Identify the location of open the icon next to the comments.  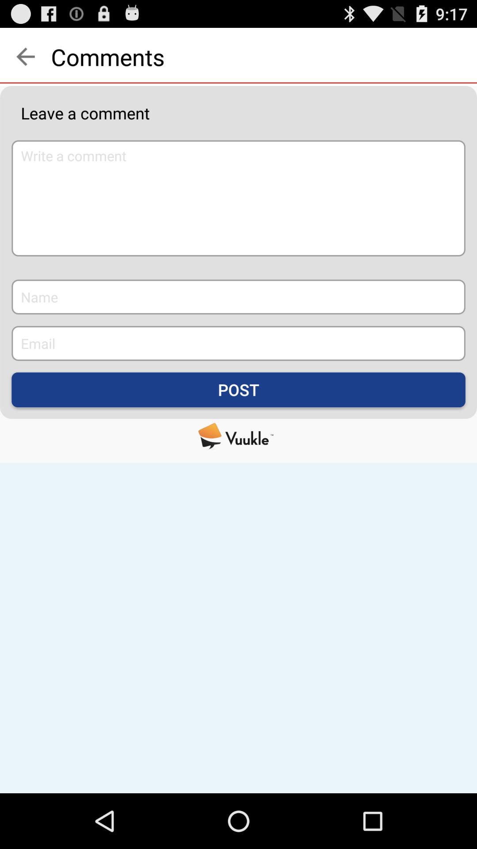
(26, 57).